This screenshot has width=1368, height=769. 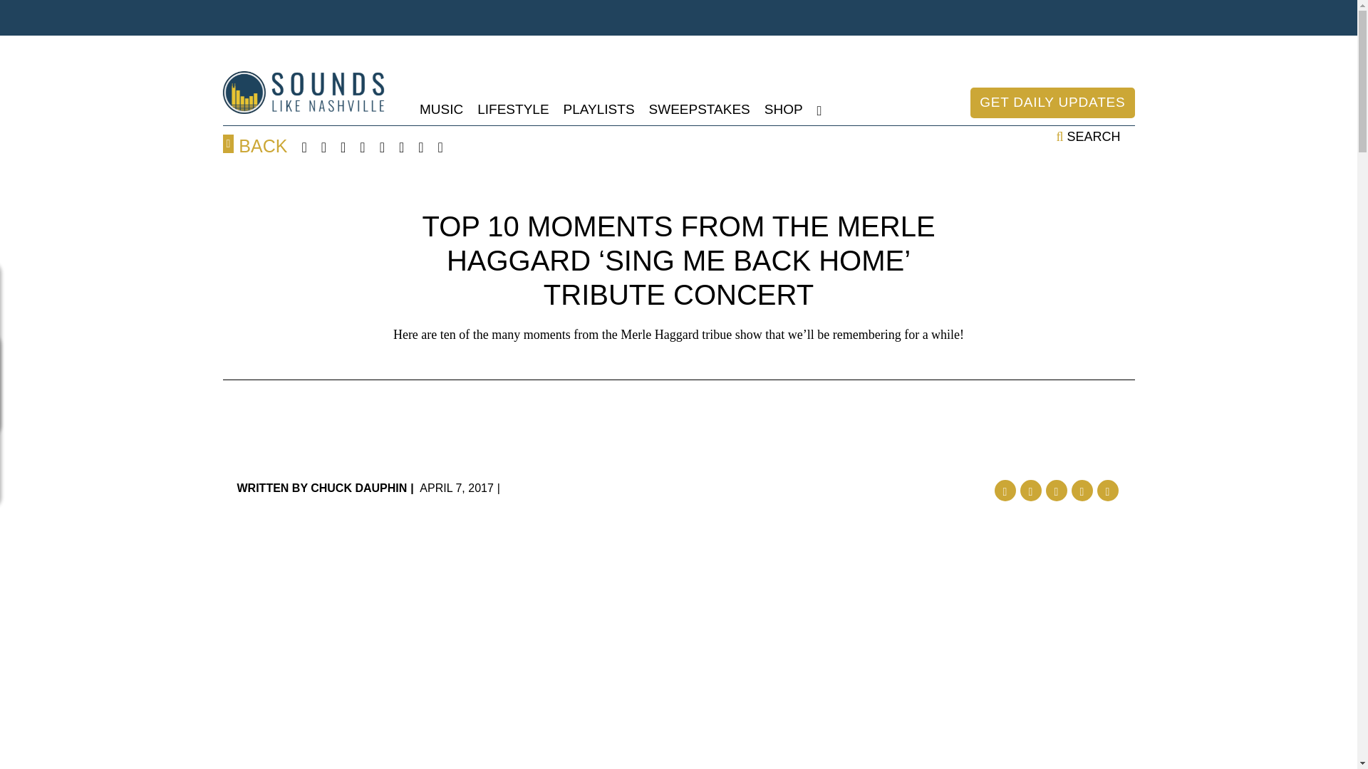 What do you see at coordinates (678, 433) in the screenshot?
I see `Advertisement` at bounding box center [678, 433].